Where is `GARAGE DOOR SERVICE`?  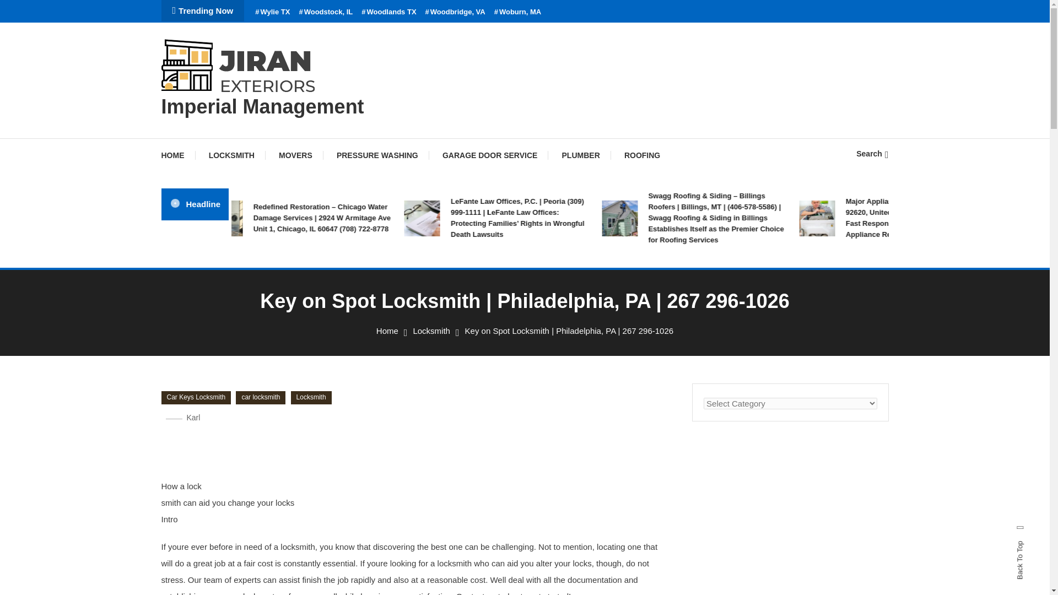
GARAGE DOOR SERVICE is located at coordinates (489, 155).